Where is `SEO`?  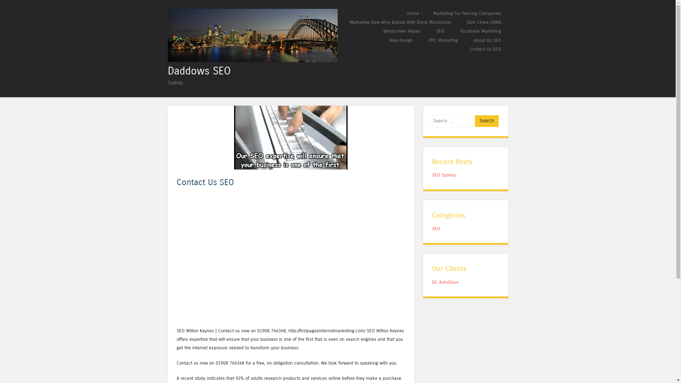 SEO is located at coordinates (436, 228).